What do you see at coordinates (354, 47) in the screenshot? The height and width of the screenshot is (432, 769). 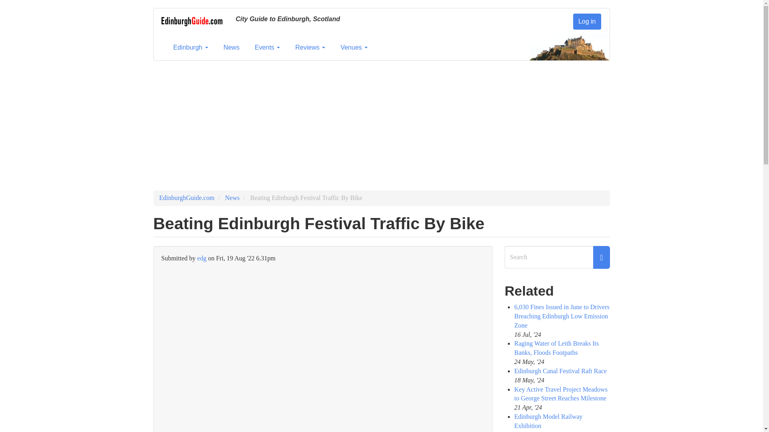 I see `Venues` at bounding box center [354, 47].